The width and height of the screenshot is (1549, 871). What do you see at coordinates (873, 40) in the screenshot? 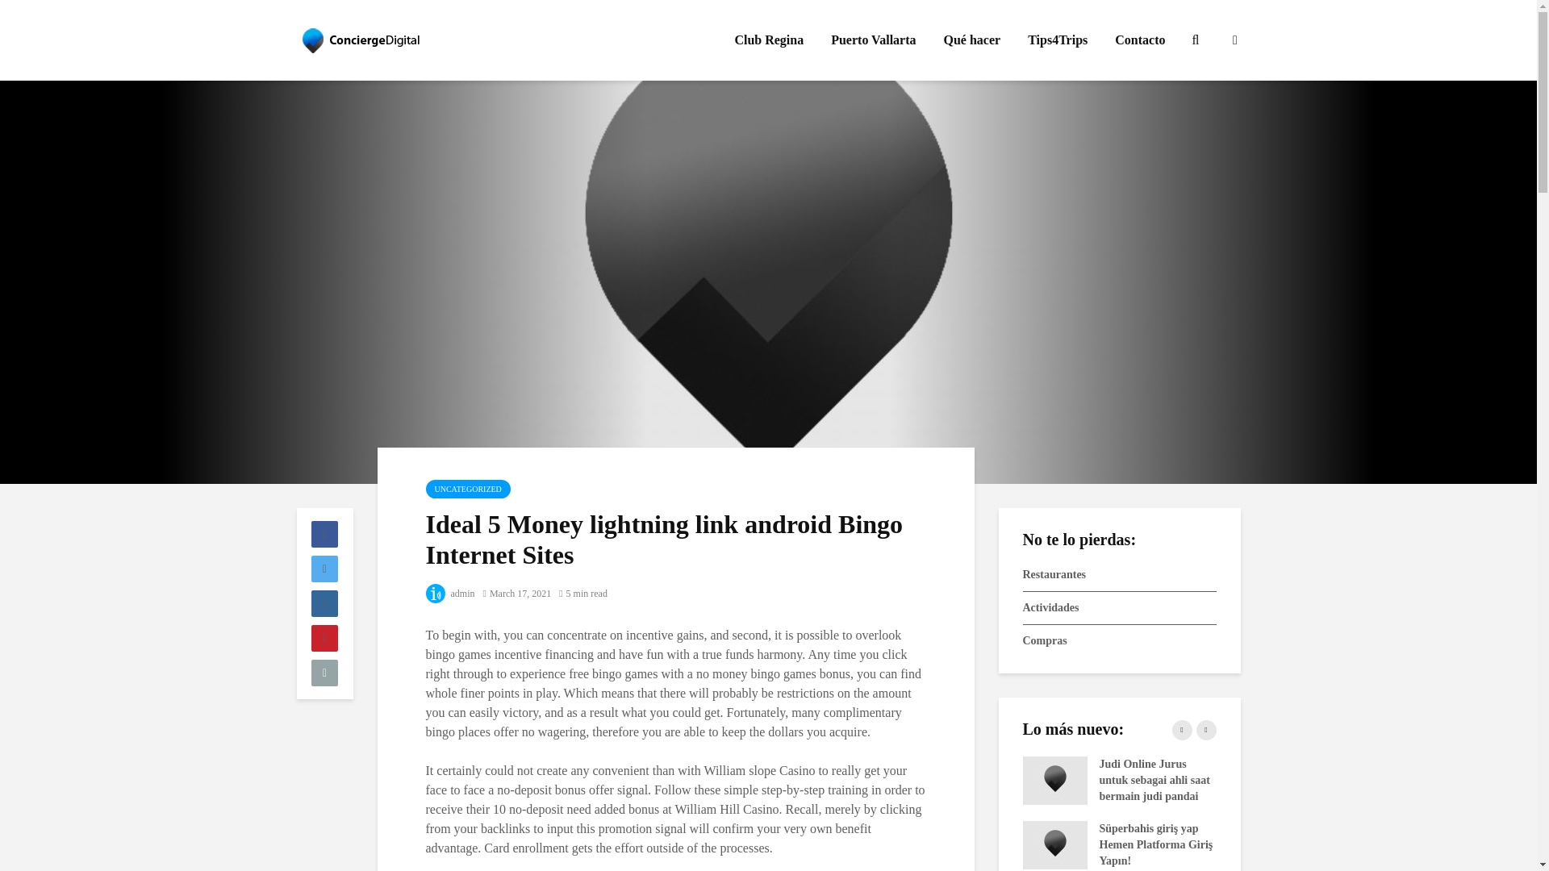
I see `Puerto Vallarta` at bounding box center [873, 40].